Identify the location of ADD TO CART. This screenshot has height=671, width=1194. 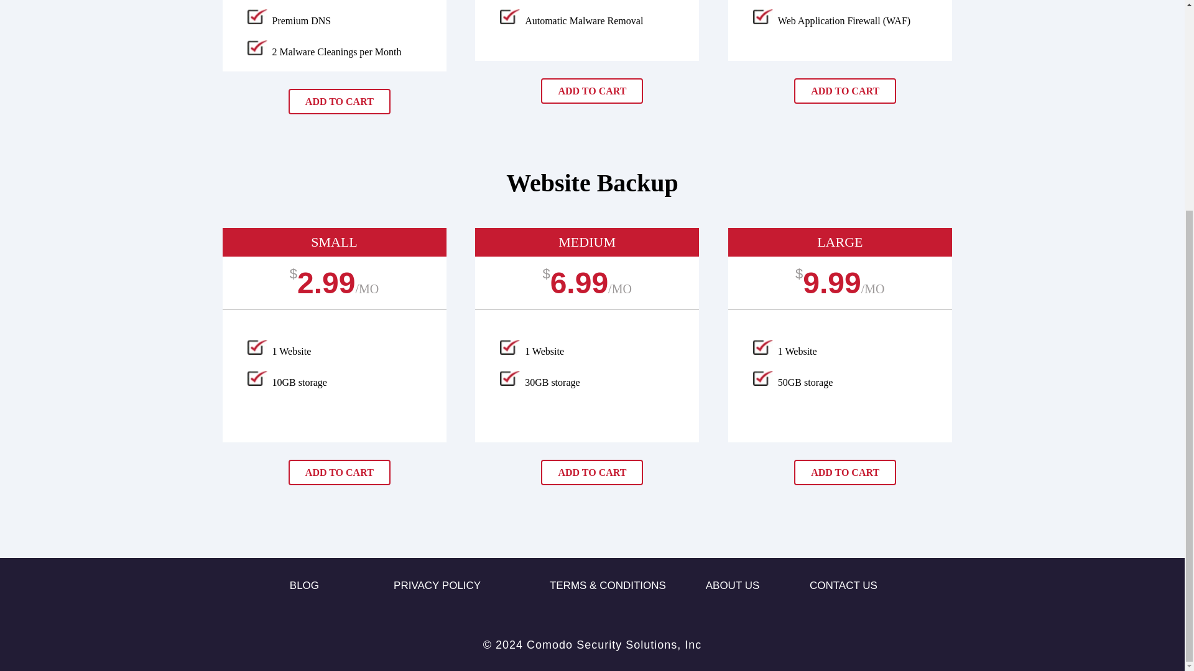
(592, 472).